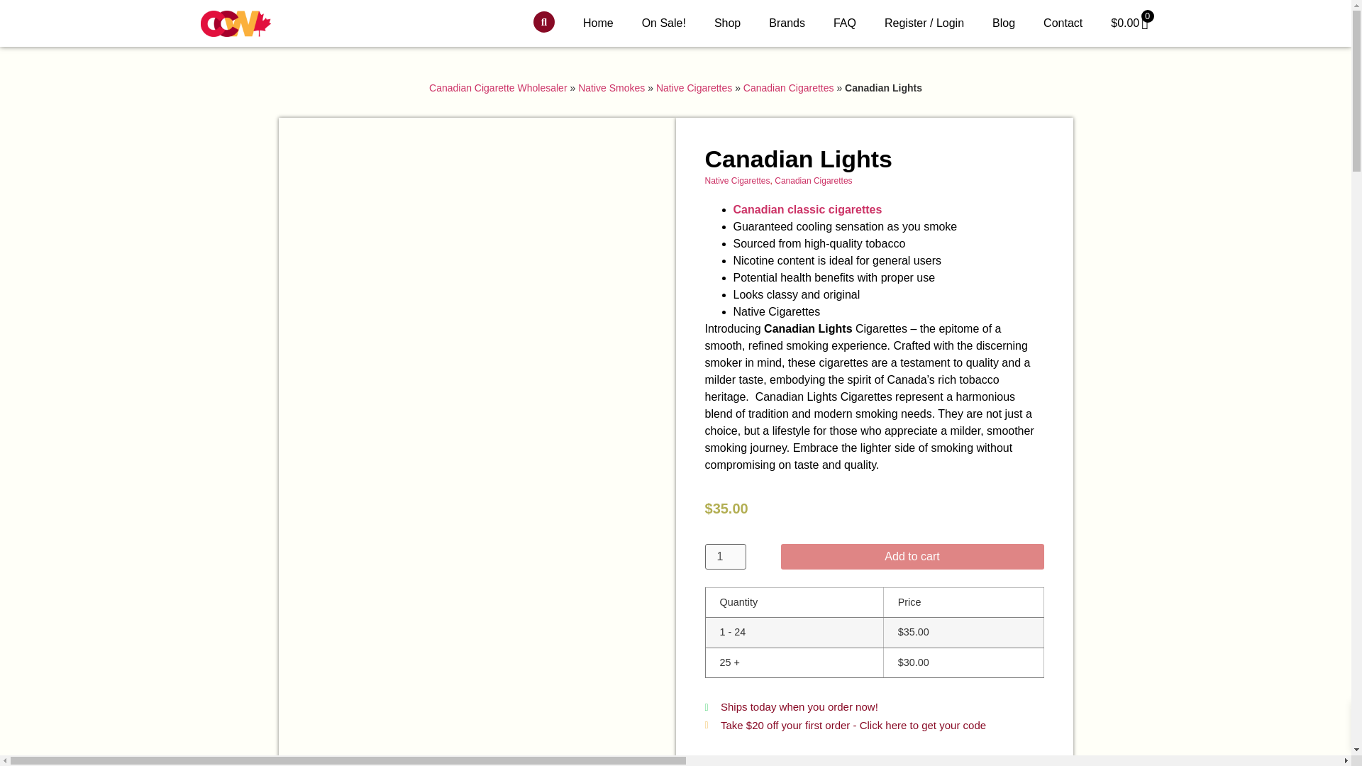 This screenshot has width=1362, height=766. I want to click on FAQ, so click(844, 23).